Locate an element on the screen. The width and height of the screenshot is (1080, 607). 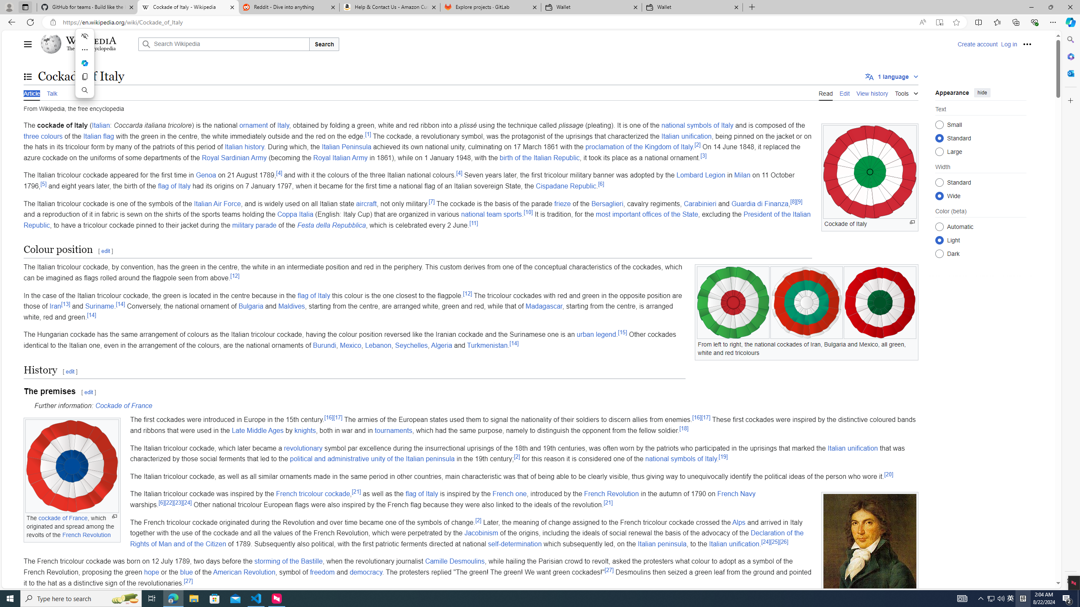
Read is located at coordinates (825, 93).